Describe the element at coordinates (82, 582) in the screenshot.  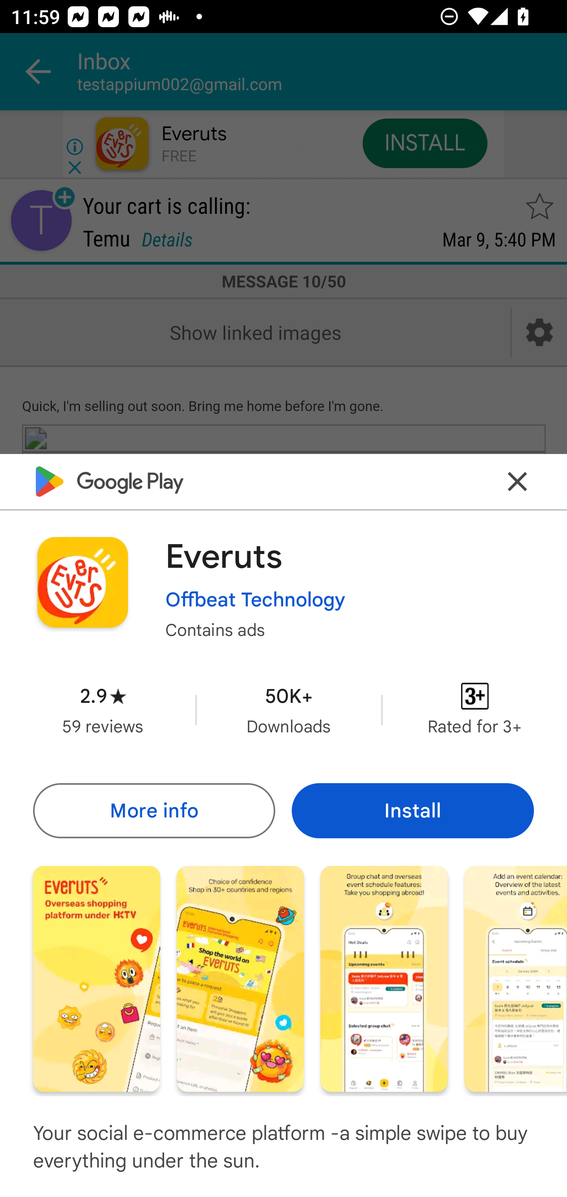
I see `Image of app or game icon for Everuts` at that location.